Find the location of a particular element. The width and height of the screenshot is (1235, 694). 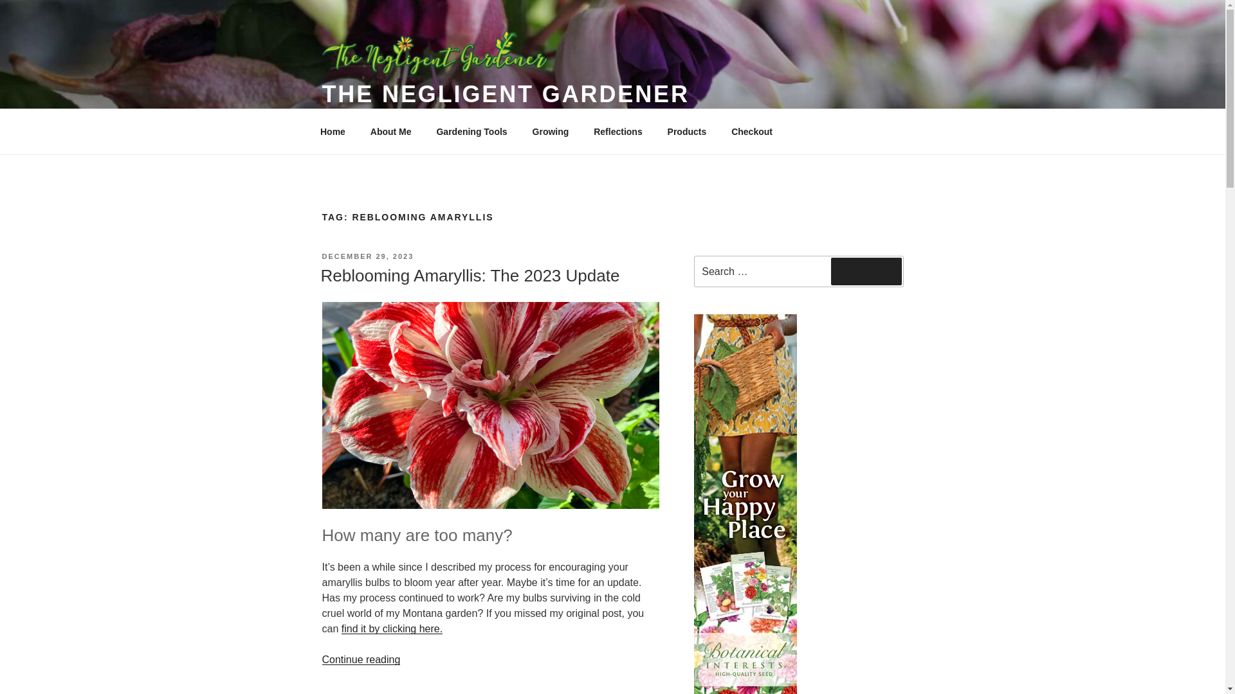

Products is located at coordinates (686, 132).